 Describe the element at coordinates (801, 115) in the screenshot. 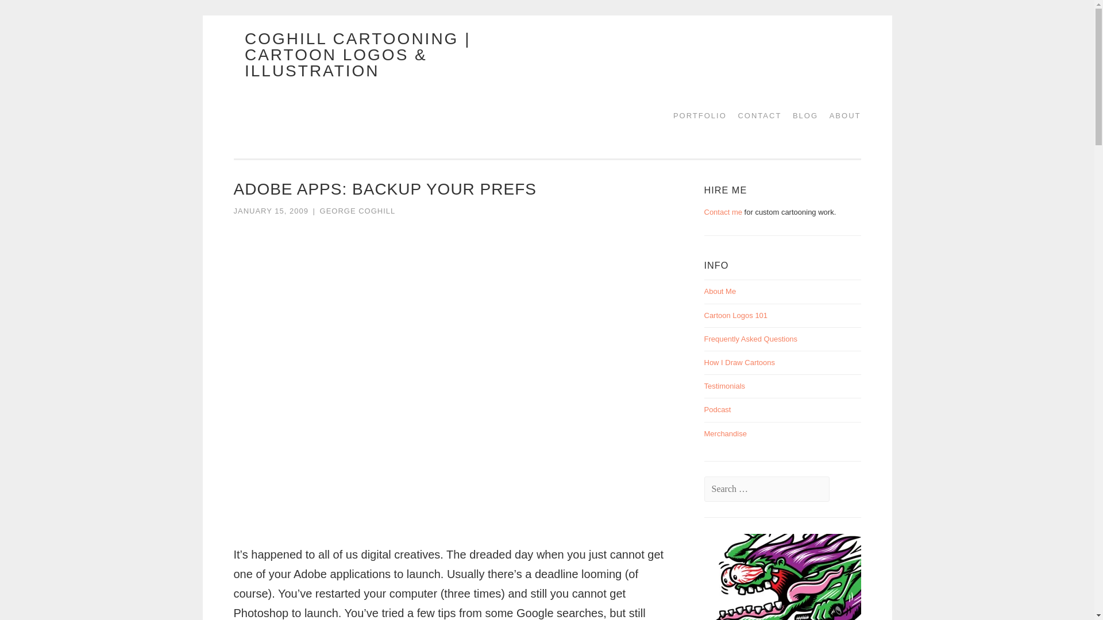

I see `BLOG` at that location.